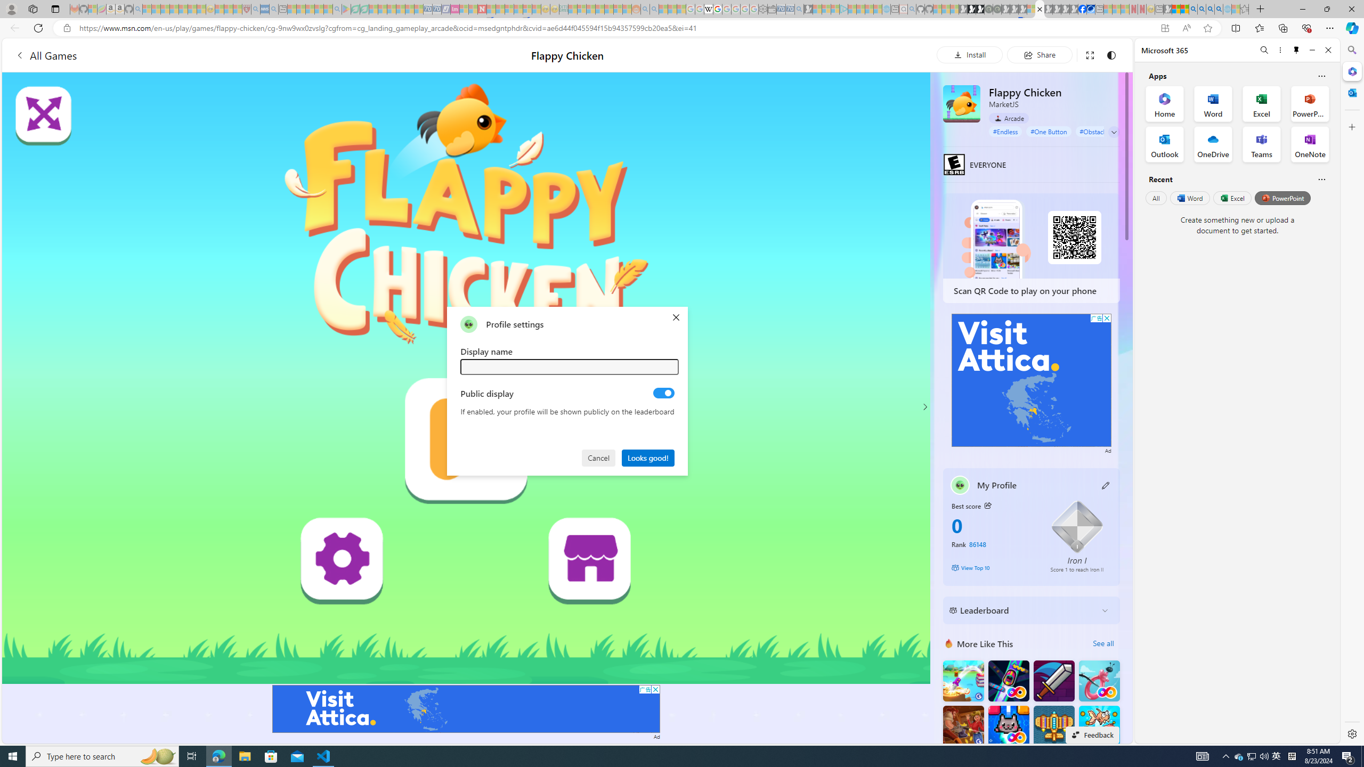 This screenshot has width=1364, height=767. I want to click on Back, so click(13, 28).